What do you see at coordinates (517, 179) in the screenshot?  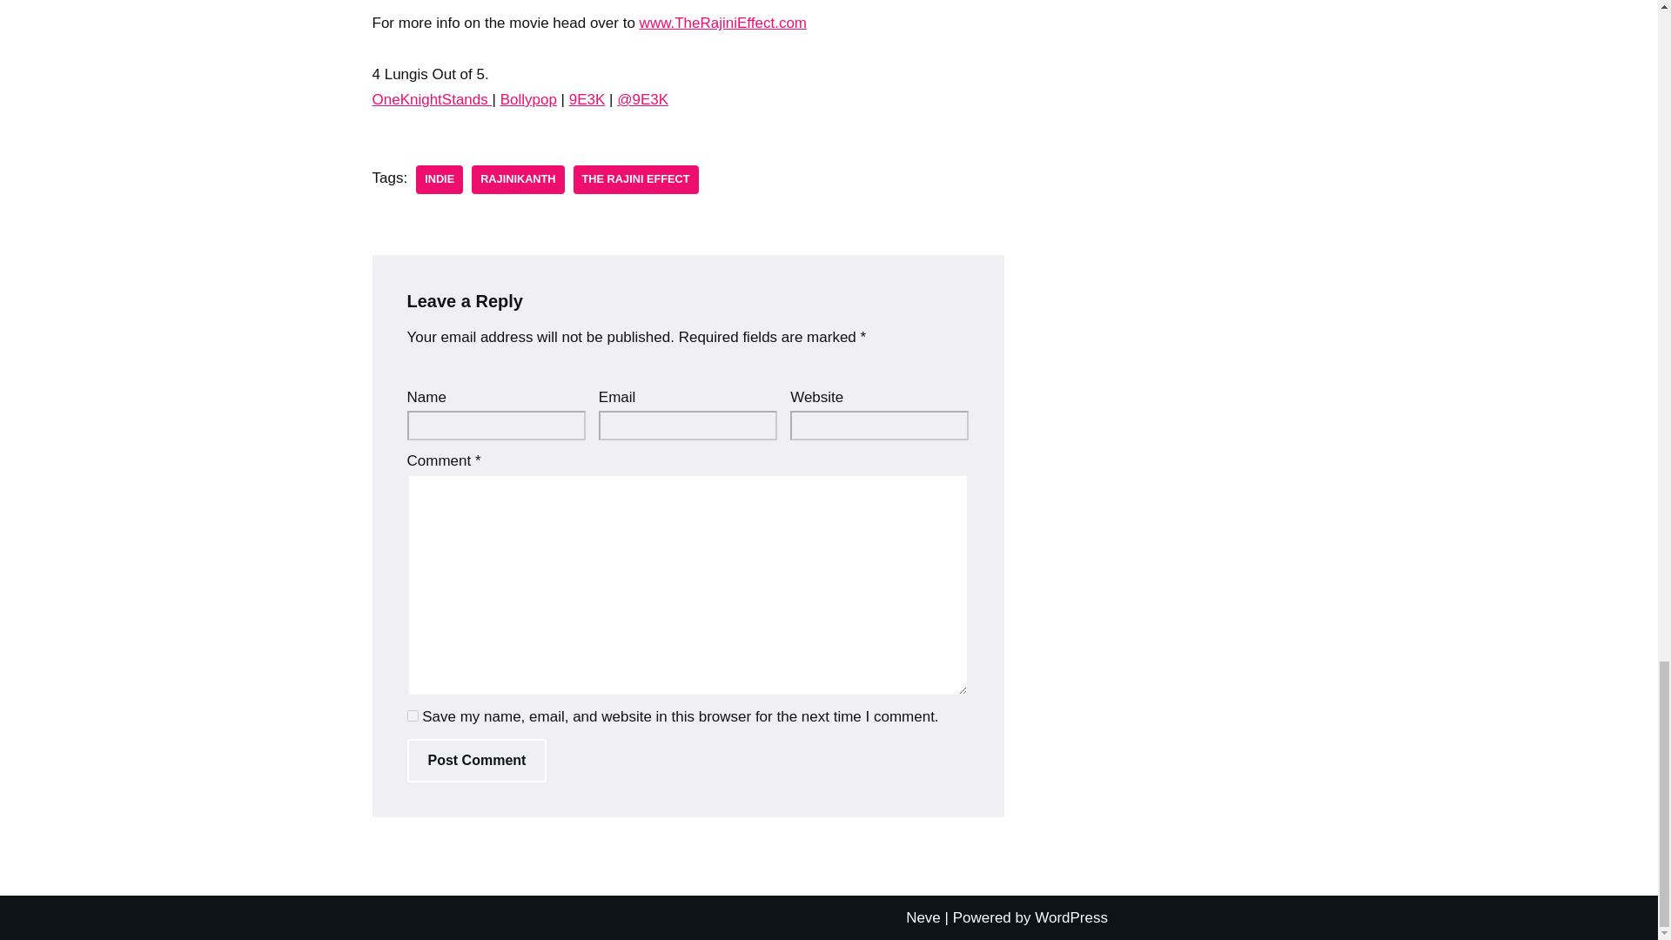 I see `RAJINIKANTH` at bounding box center [517, 179].